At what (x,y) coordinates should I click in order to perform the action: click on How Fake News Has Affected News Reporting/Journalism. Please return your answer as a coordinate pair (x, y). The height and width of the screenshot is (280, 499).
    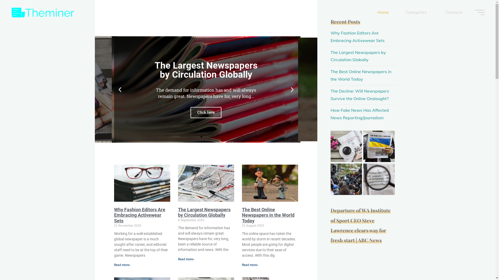
    Looking at the image, I should click on (360, 114).